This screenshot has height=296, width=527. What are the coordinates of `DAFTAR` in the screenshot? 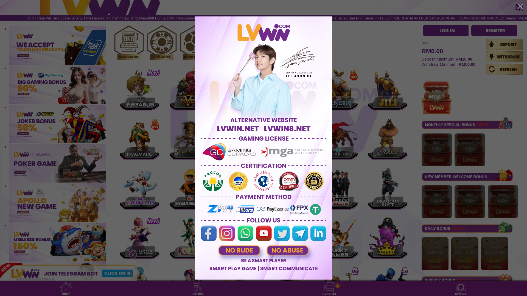 It's located at (494, 31).